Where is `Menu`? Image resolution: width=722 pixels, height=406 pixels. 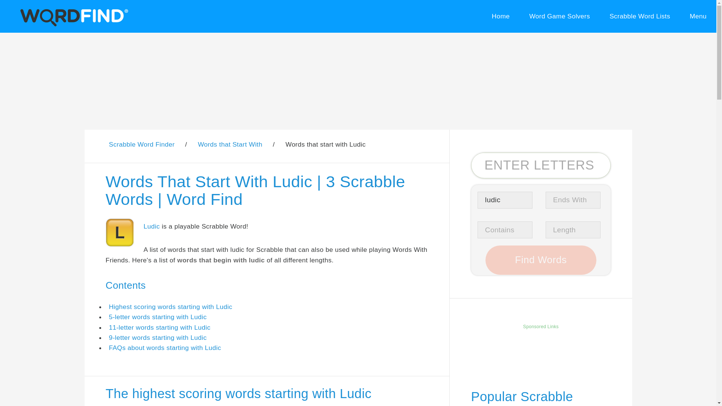
Menu is located at coordinates (698, 17).